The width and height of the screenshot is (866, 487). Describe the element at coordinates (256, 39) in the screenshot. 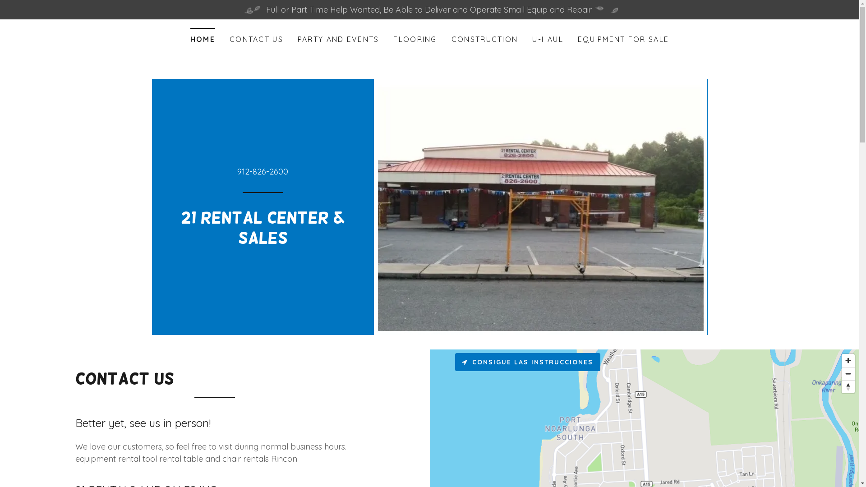

I see `CONTACT US` at that location.